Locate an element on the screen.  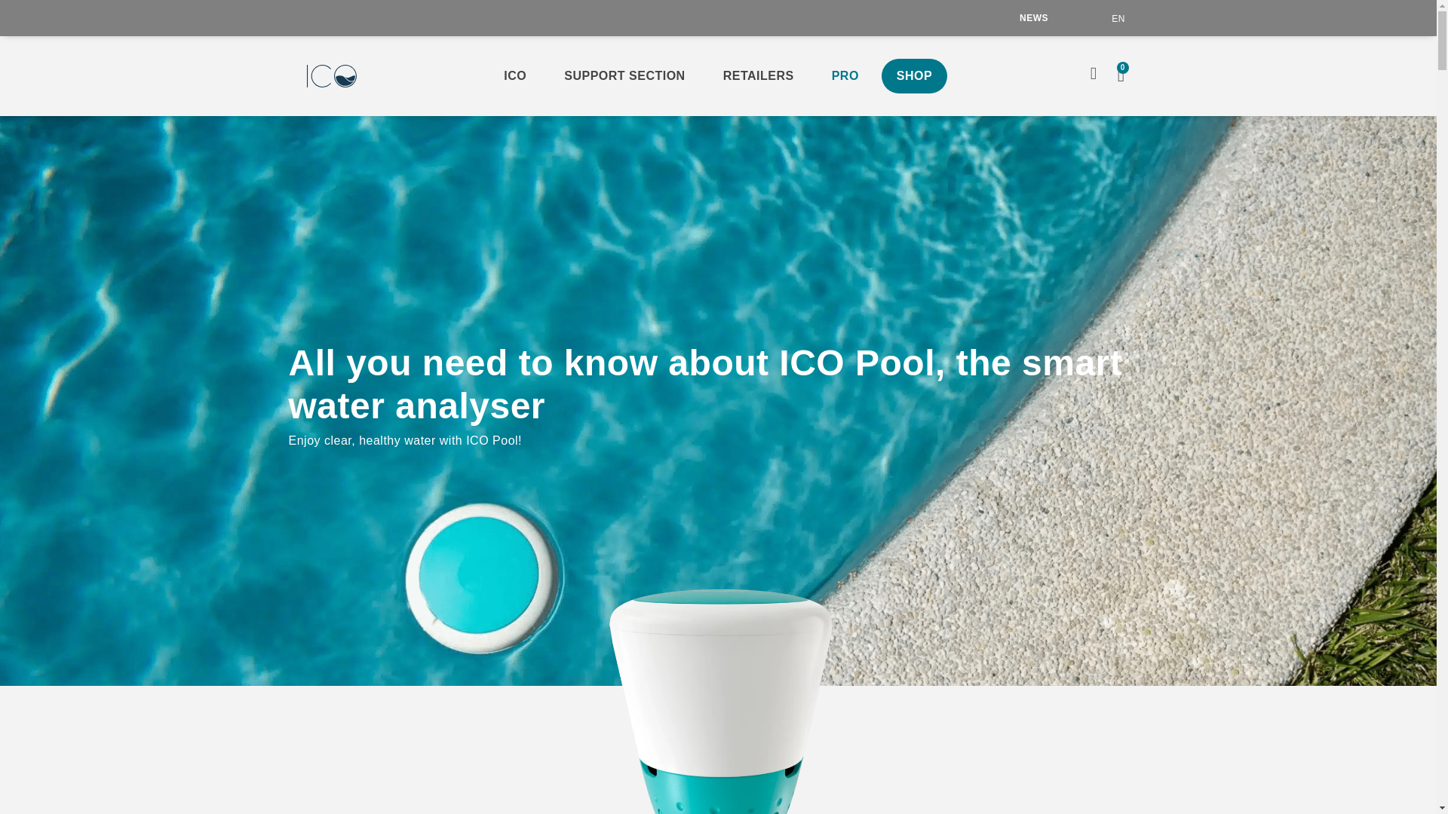
RETAILERS is located at coordinates (759, 75).